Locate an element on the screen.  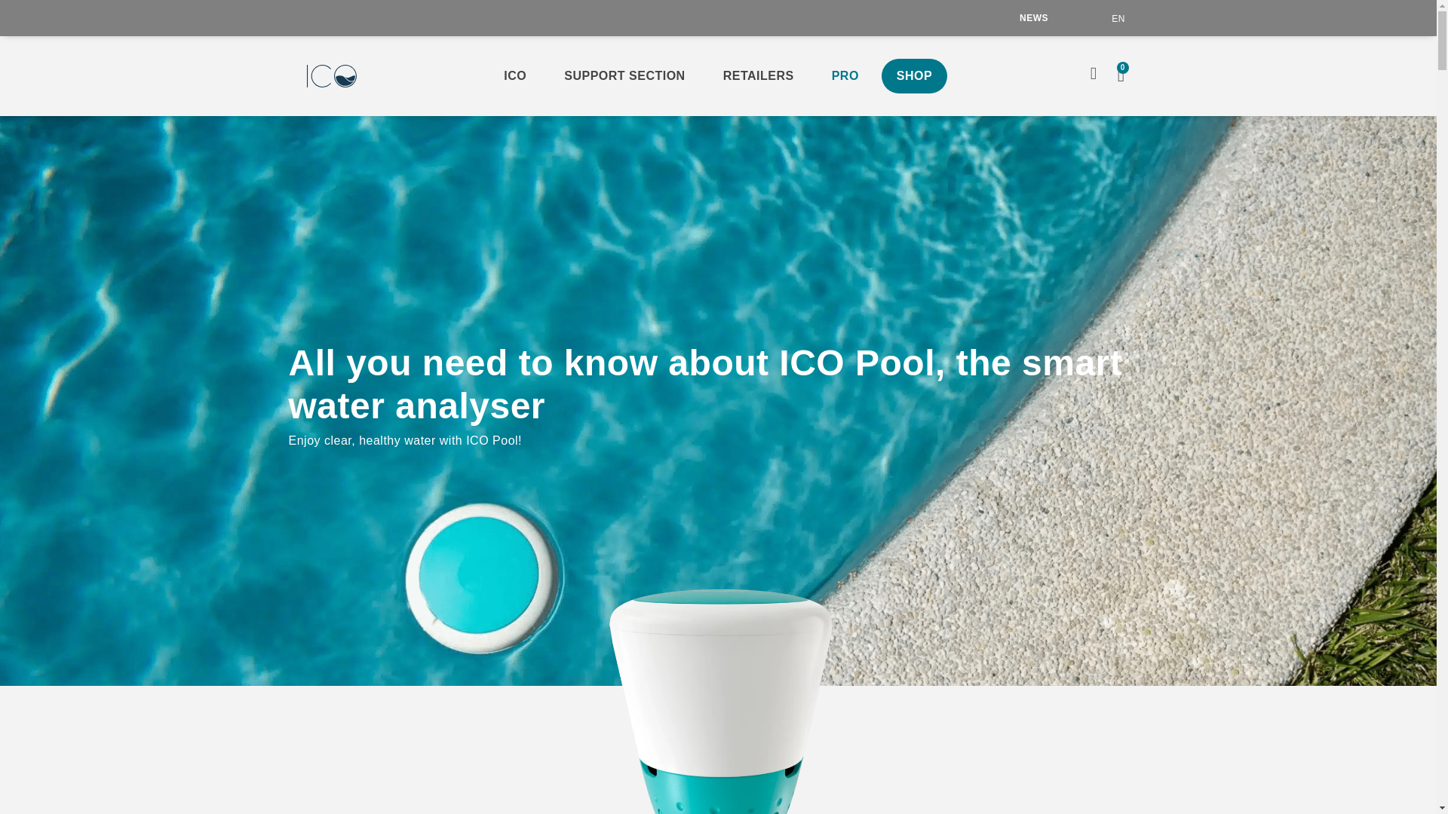
RETAILERS is located at coordinates (759, 75).